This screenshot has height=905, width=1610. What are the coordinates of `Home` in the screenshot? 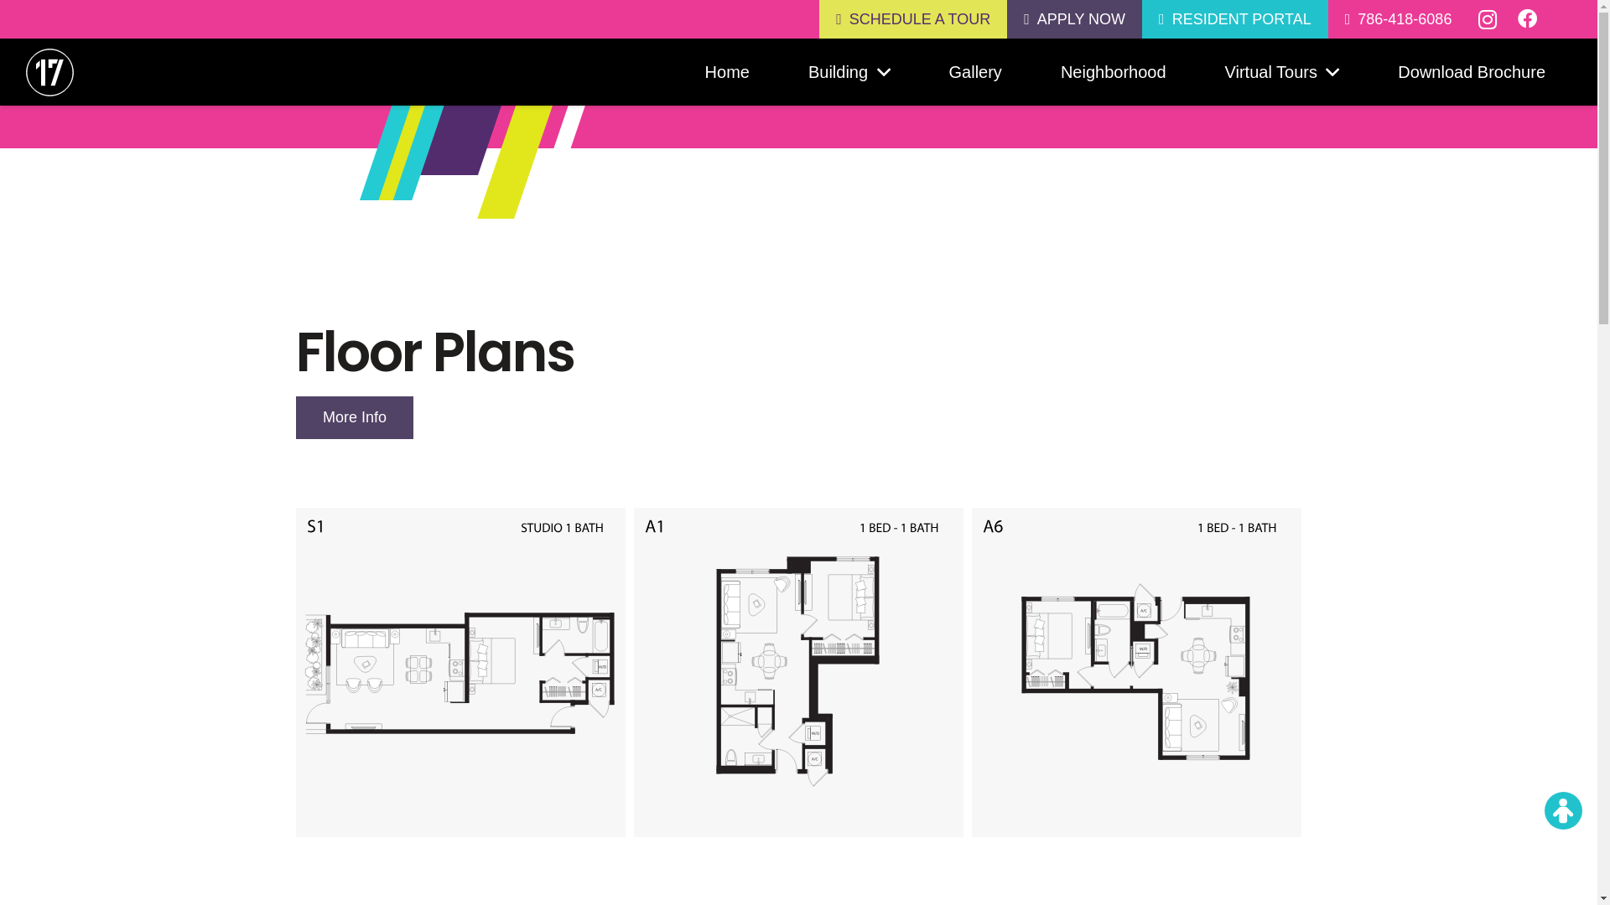 It's located at (728, 72).